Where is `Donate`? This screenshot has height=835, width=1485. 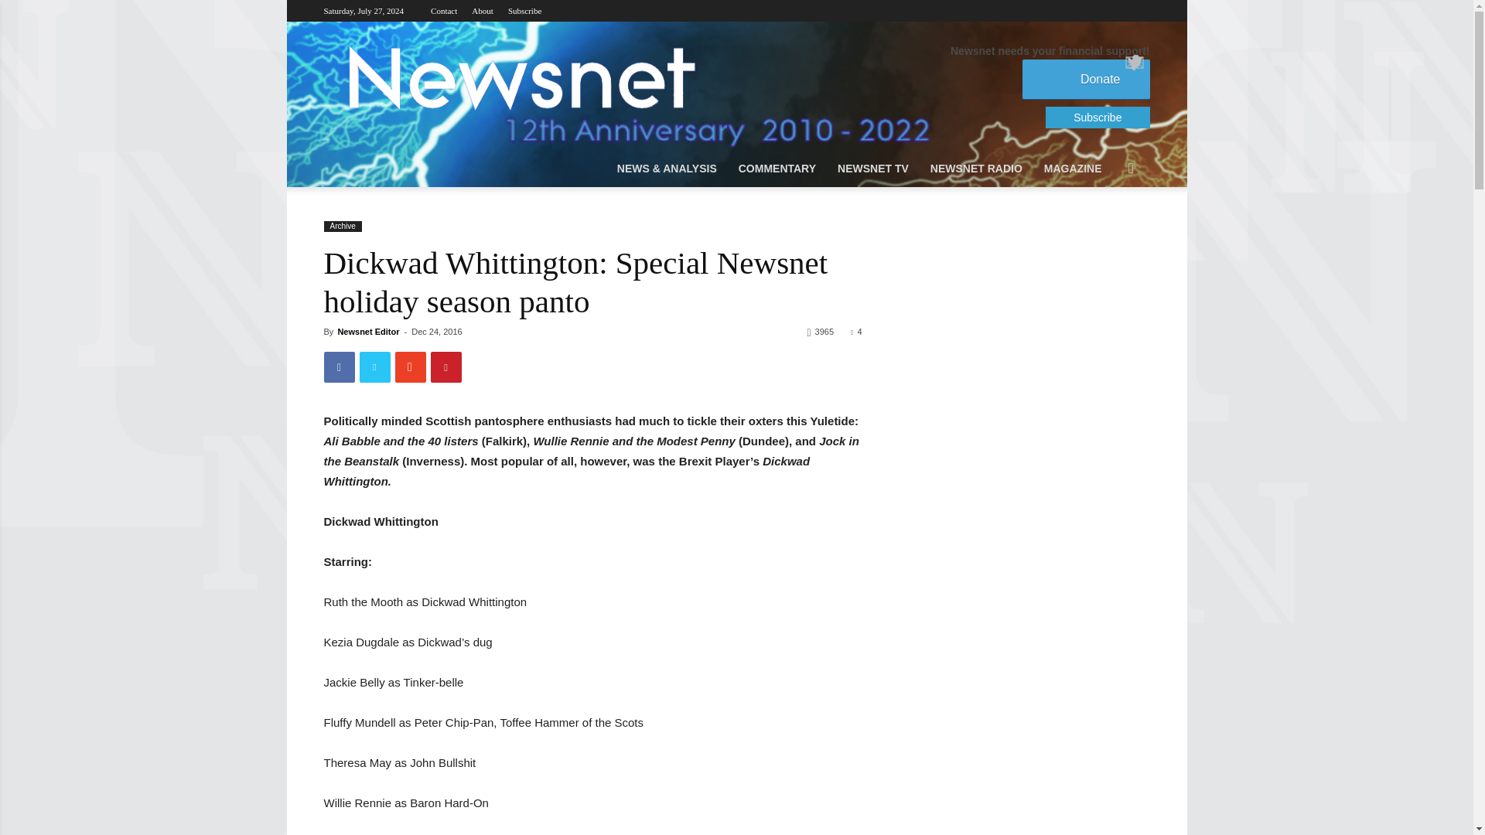 Donate is located at coordinates (1086, 79).